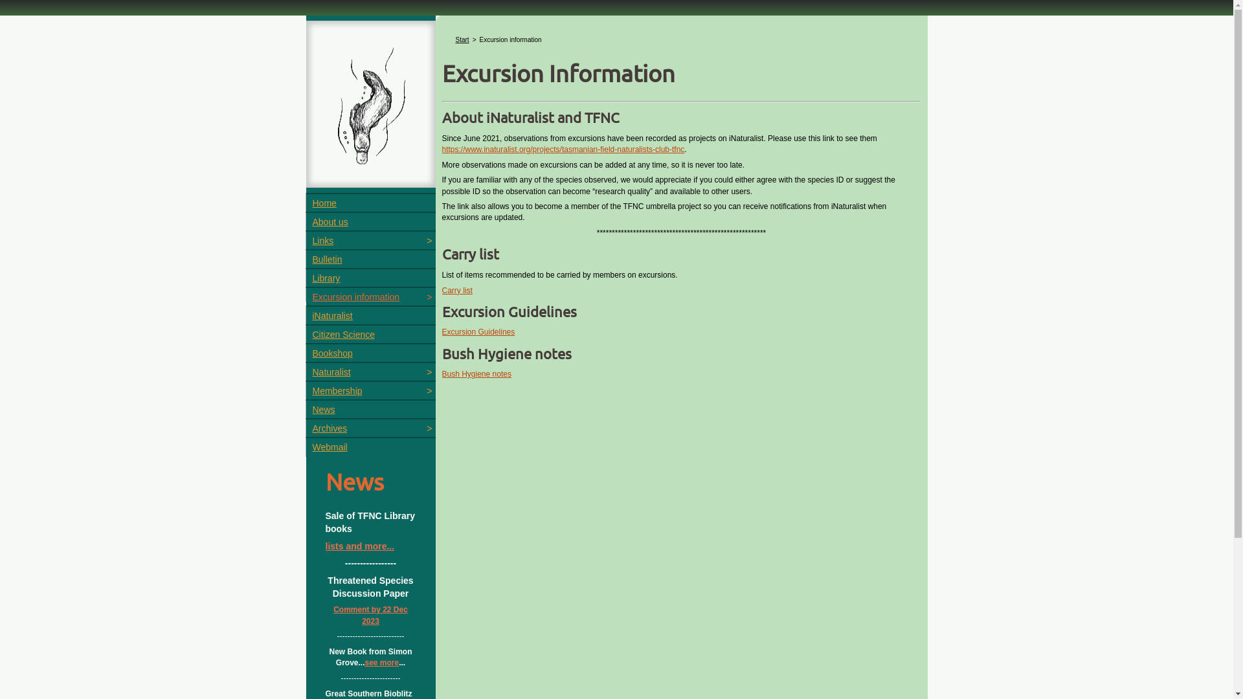  Describe the element at coordinates (478, 332) in the screenshot. I see `Excursion Guidelines` at that location.